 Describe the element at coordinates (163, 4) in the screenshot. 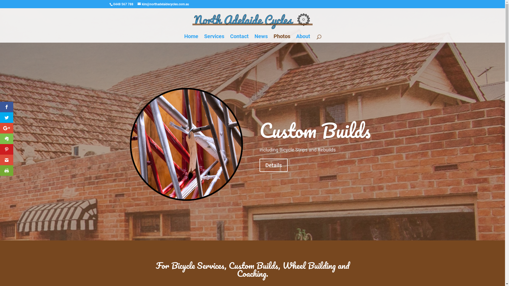

I see `kim@northadelaidecycles.com.au` at that location.